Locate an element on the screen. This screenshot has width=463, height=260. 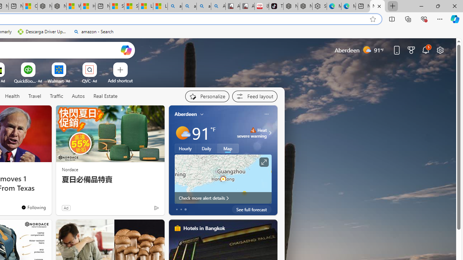
Feed settings is located at coordinates (255, 96).